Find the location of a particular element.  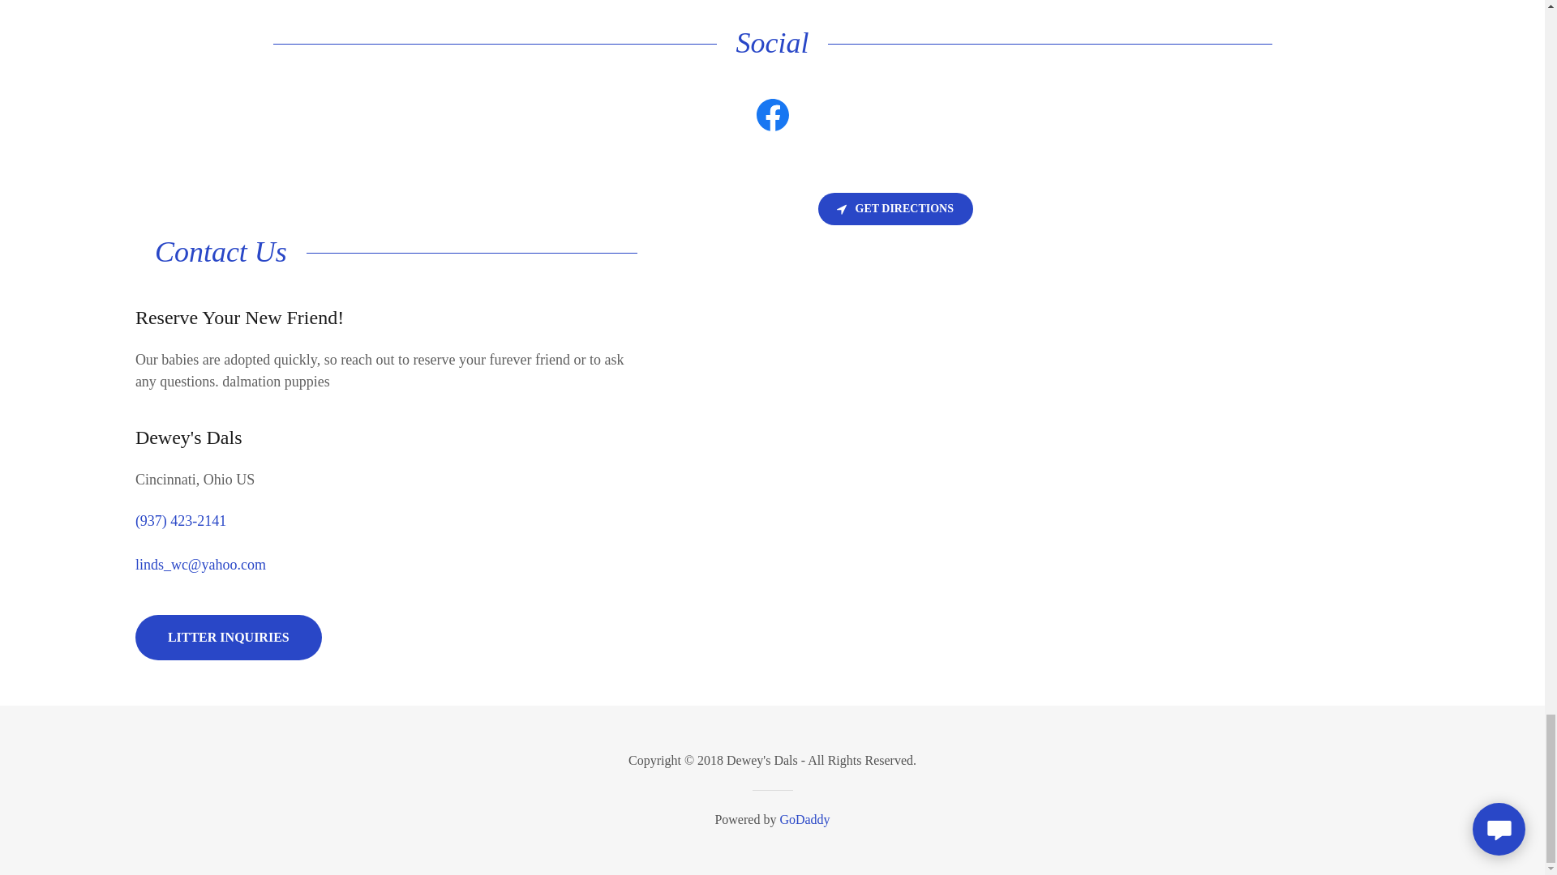

GoDaddy is located at coordinates (804, 819).